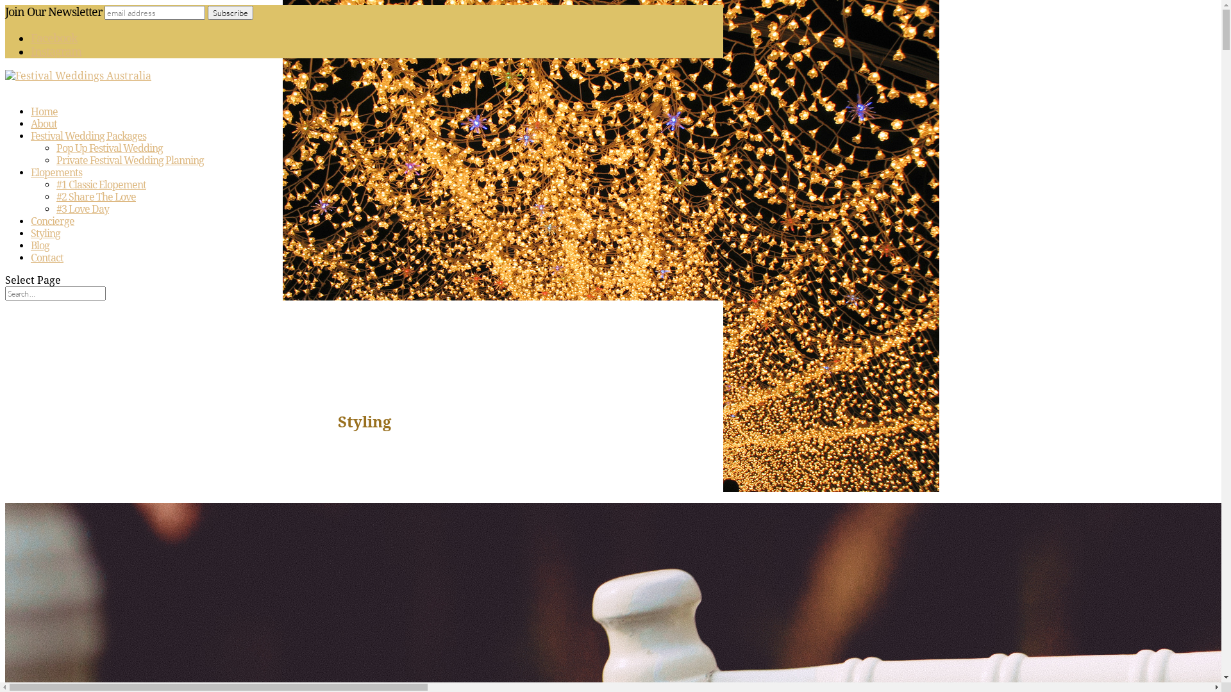  Describe the element at coordinates (46, 240) in the screenshot. I see `Styling` at that location.